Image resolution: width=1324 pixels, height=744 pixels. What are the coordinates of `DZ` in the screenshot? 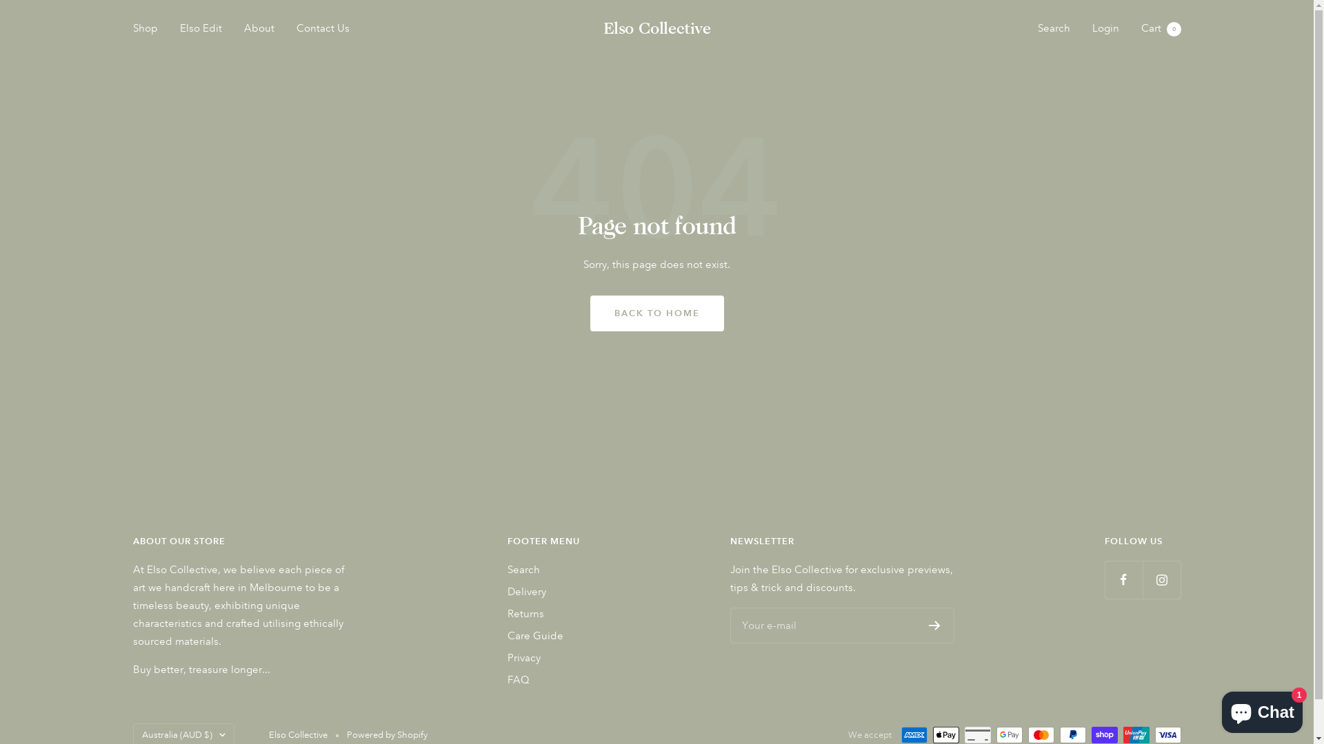 It's located at (248, 502).